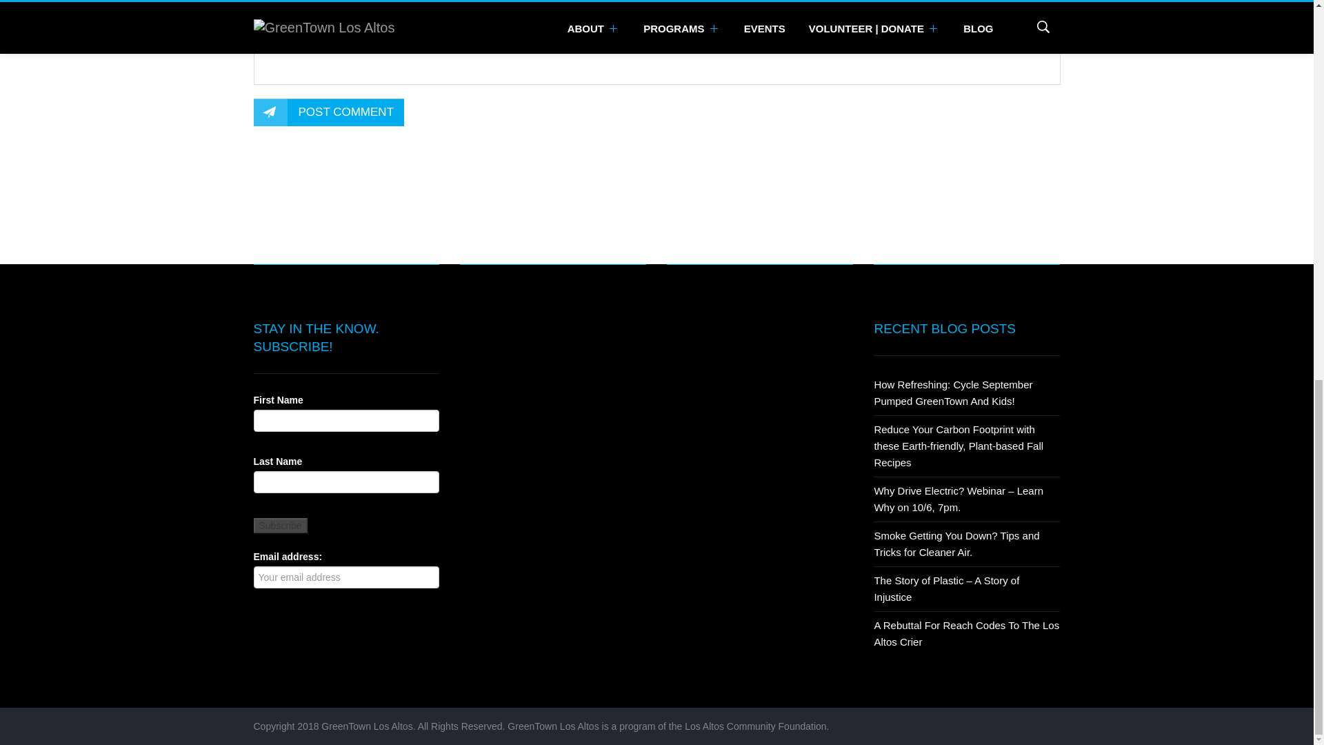  Describe the element at coordinates (280, 526) in the screenshot. I see `Subscribe` at that location.